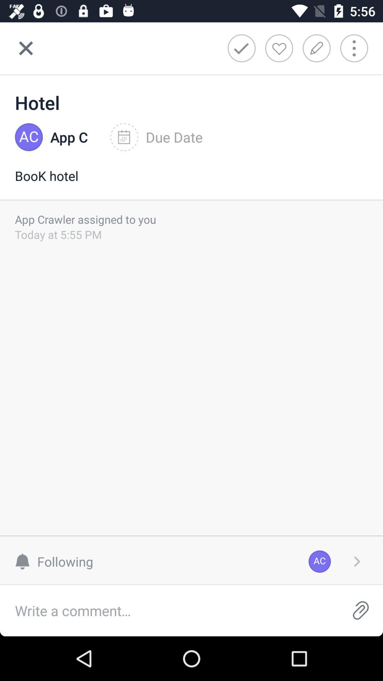  Describe the element at coordinates (191, 183) in the screenshot. I see `tap the item below the app c` at that location.